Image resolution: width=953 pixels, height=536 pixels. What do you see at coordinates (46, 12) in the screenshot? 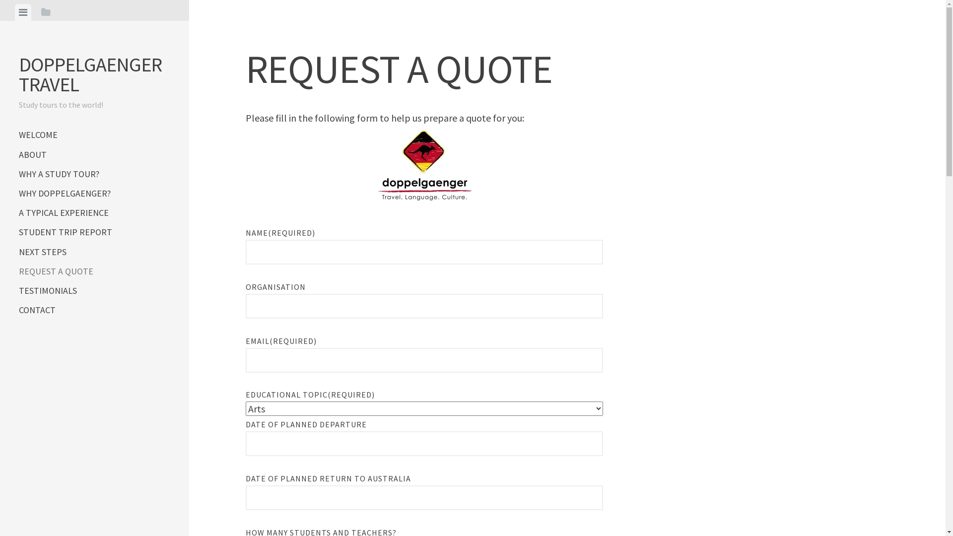
I see `View sidebar` at bounding box center [46, 12].